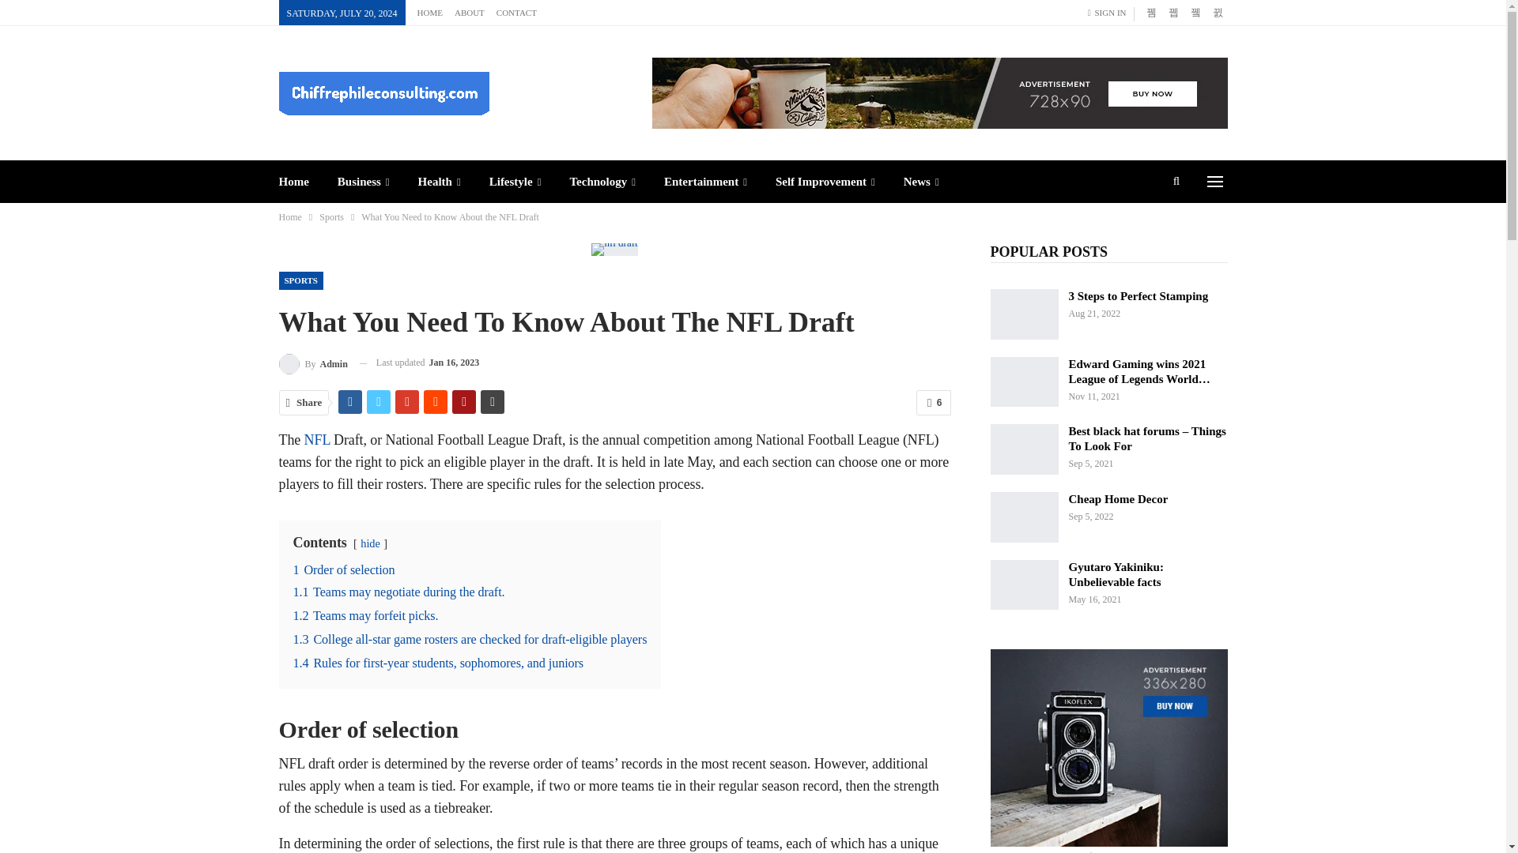 The width and height of the screenshot is (1518, 853). Describe the element at coordinates (602, 182) in the screenshot. I see `Technology` at that location.